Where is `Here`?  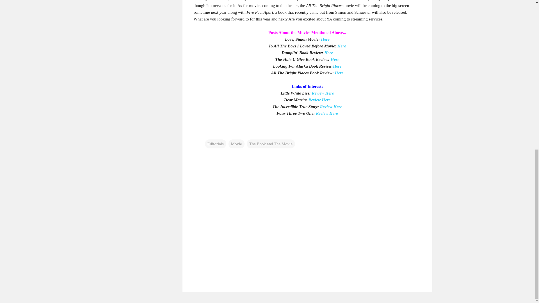 Here is located at coordinates (337, 66).